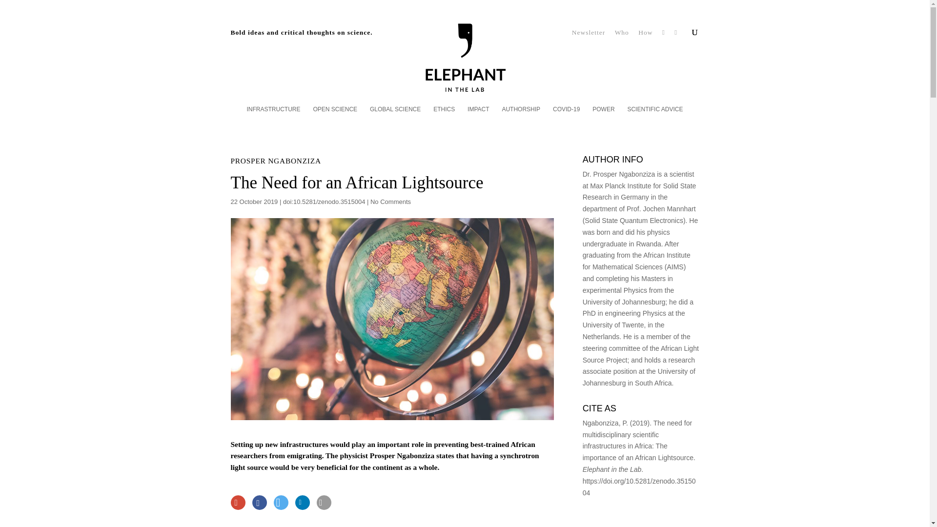 The height and width of the screenshot is (527, 937). What do you see at coordinates (589, 35) in the screenshot?
I see `Newsletter` at bounding box center [589, 35].